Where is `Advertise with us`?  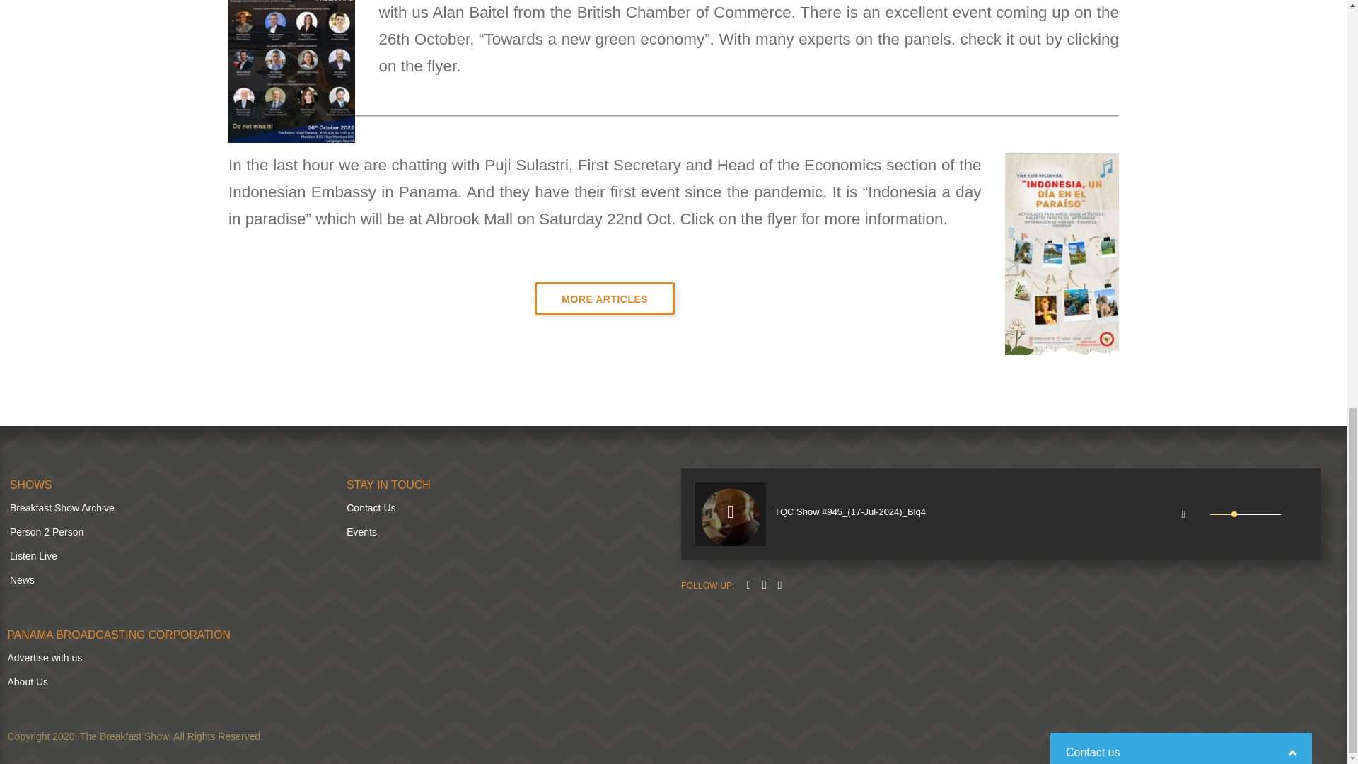
Advertise with us is located at coordinates (44, 658).